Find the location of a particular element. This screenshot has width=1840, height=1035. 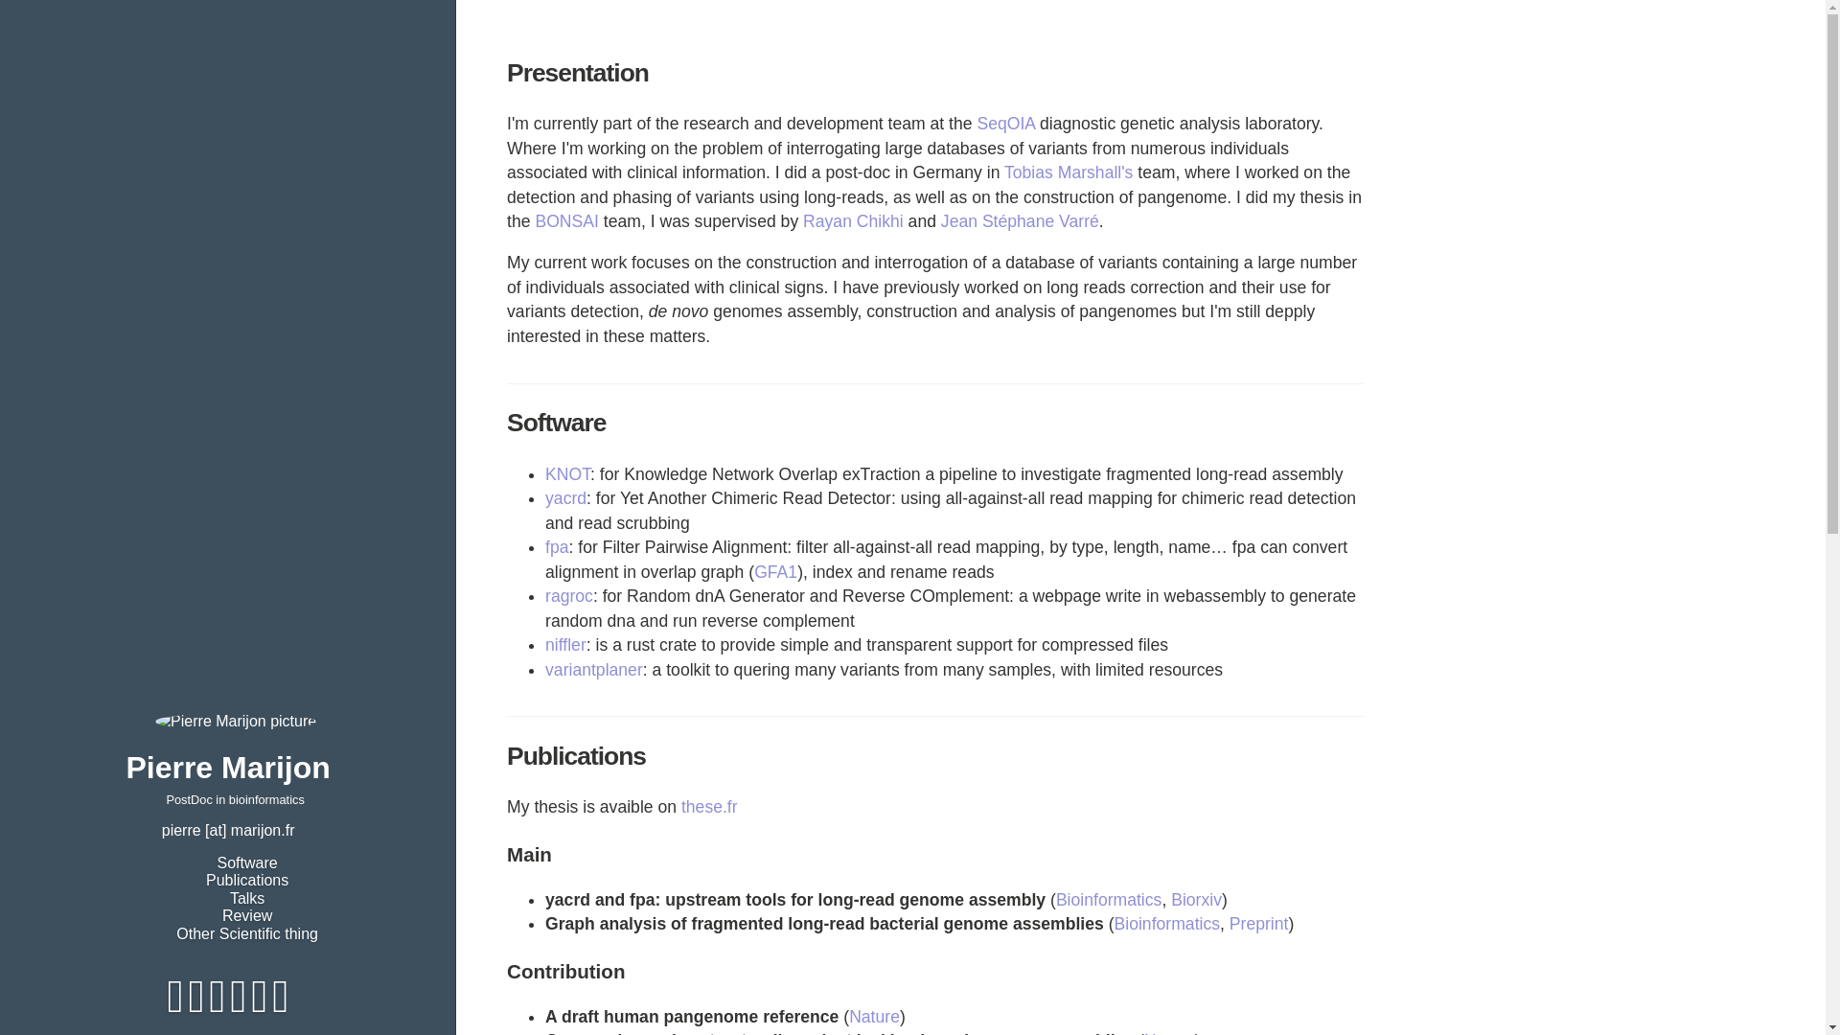

SeqOIA is located at coordinates (1005, 123).